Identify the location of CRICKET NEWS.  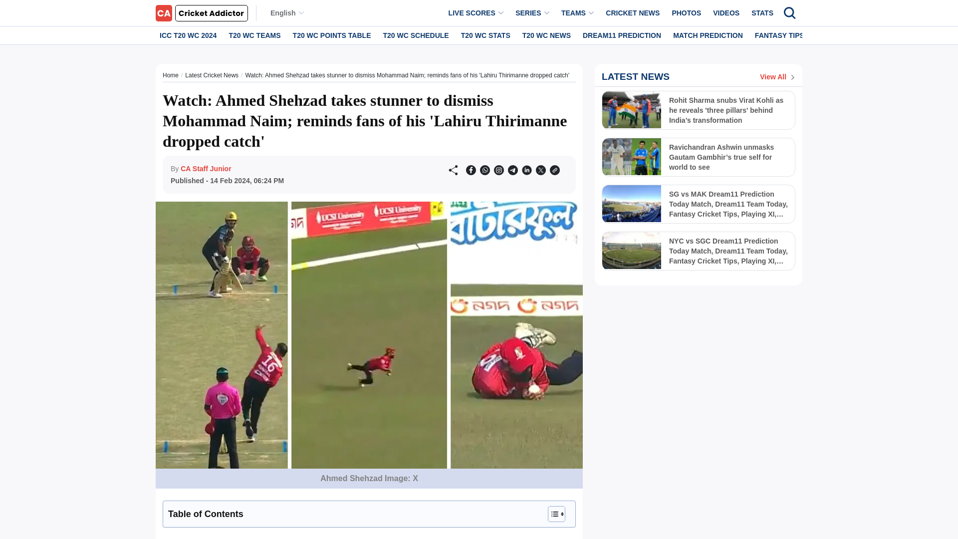
(633, 13).